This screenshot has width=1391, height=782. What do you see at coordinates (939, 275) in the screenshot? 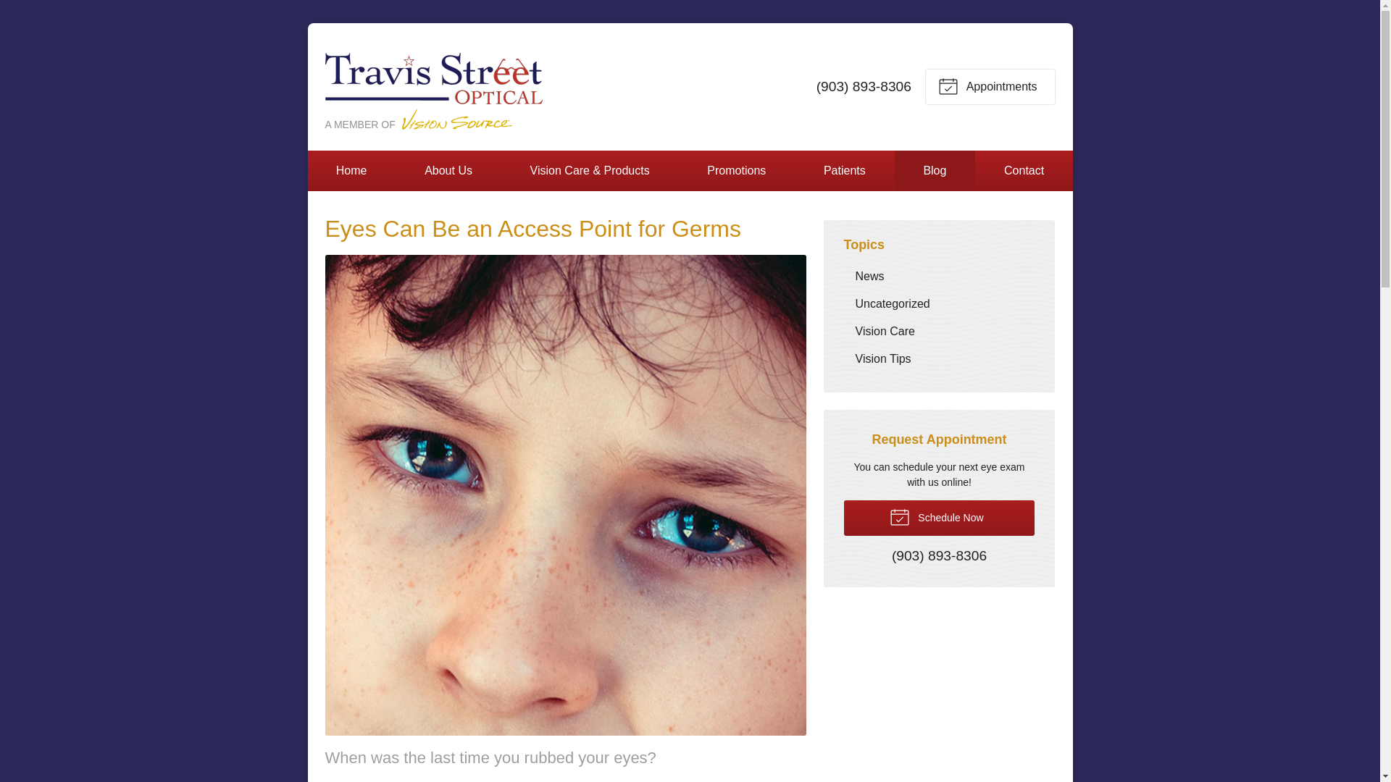
I see `News` at bounding box center [939, 275].